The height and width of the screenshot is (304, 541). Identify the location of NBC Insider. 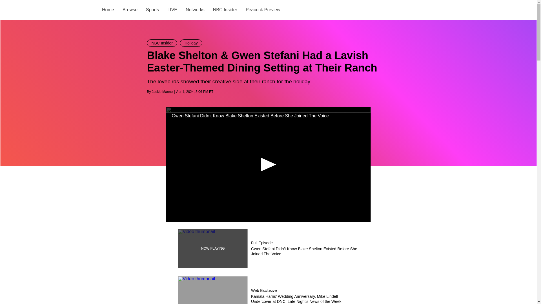
(162, 43).